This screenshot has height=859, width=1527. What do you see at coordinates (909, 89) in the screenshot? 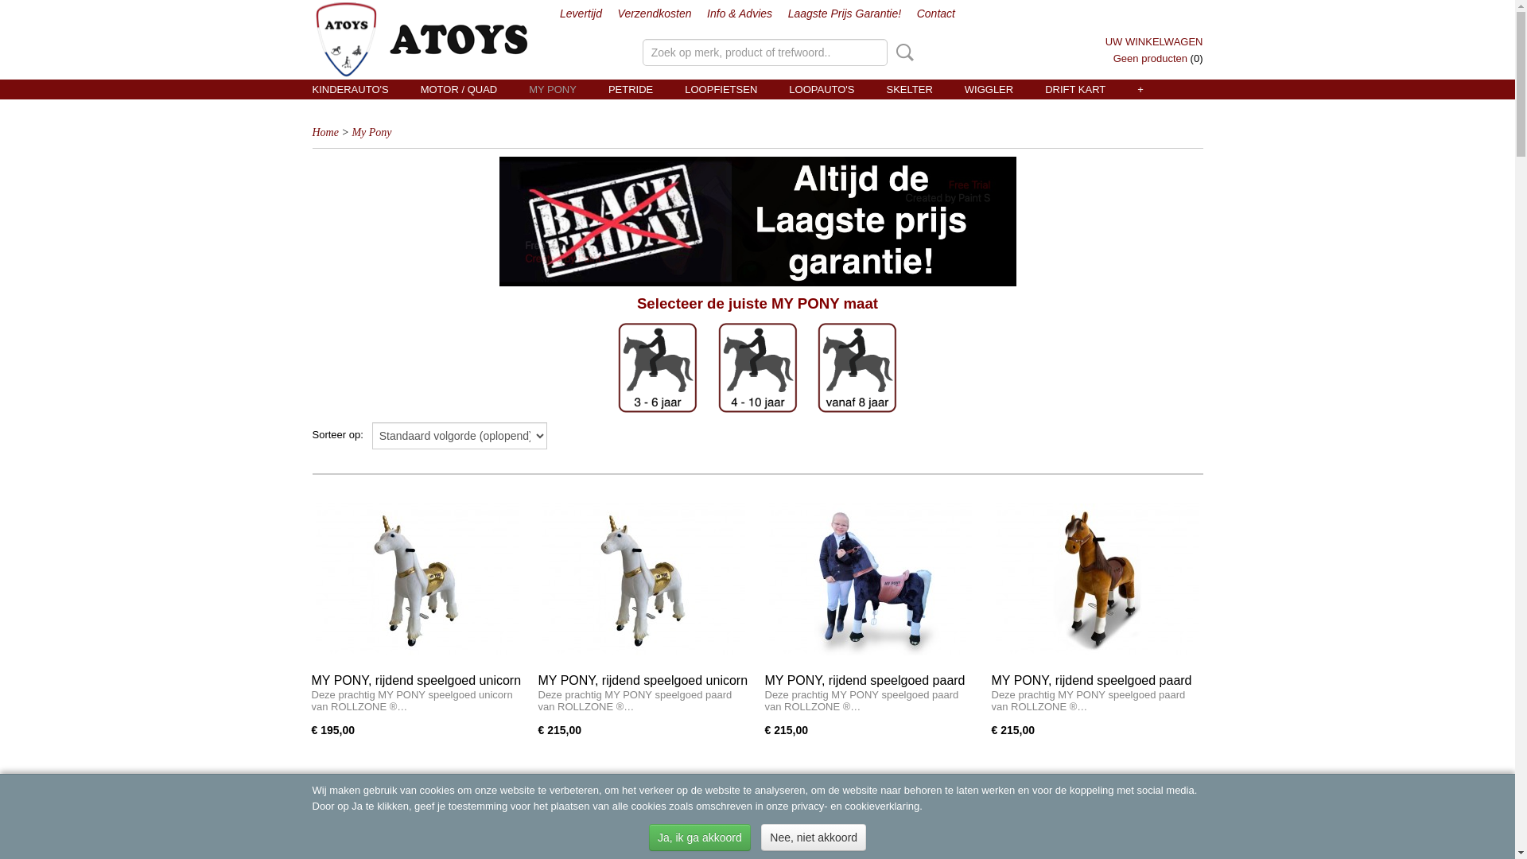
I see `SKELTER` at bounding box center [909, 89].